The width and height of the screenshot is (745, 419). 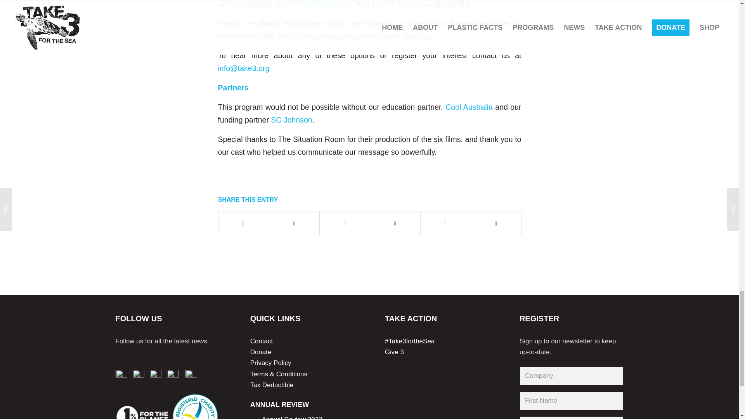 What do you see at coordinates (469, 107) in the screenshot?
I see `Cool Australia` at bounding box center [469, 107].